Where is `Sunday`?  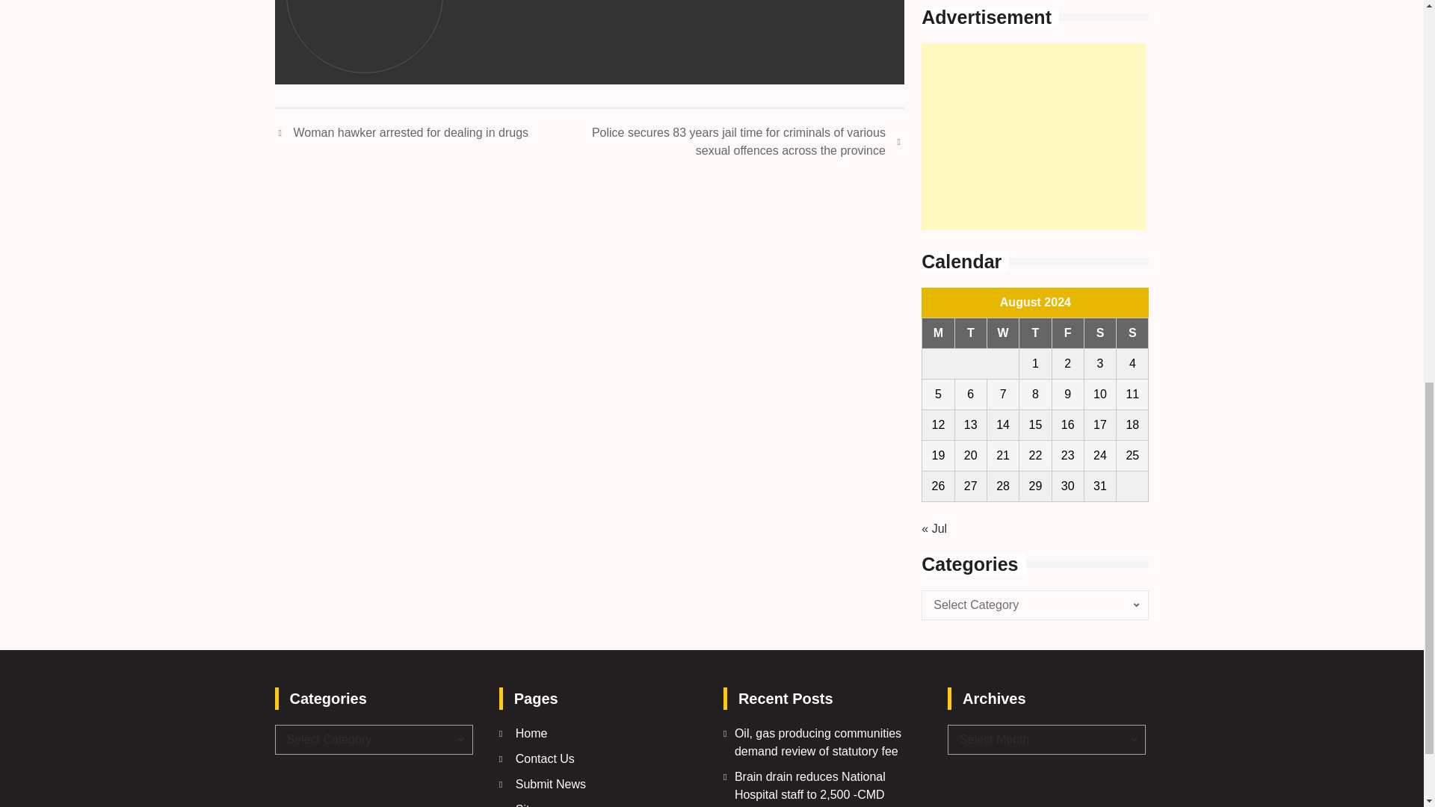
Sunday is located at coordinates (1132, 333).